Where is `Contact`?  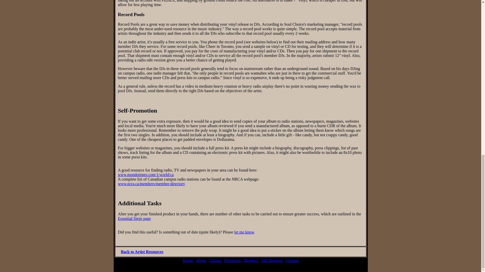
Contact is located at coordinates (292, 260).